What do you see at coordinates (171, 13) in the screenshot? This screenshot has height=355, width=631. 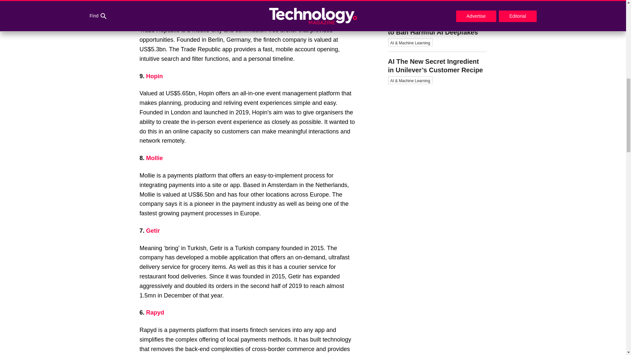 I see `Trade Republic` at bounding box center [171, 13].